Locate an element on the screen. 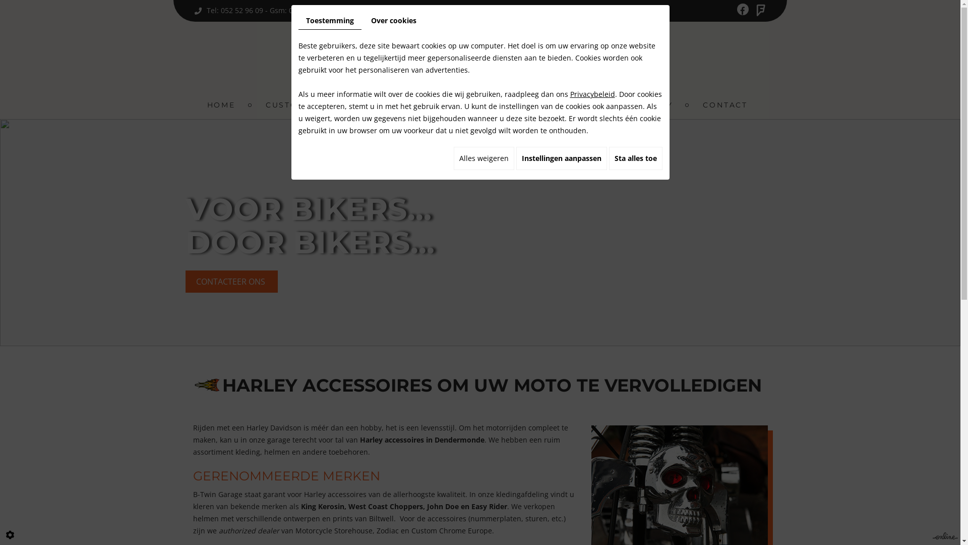 The width and height of the screenshot is (968, 545). CUSTOMIZING is located at coordinates (299, 105).